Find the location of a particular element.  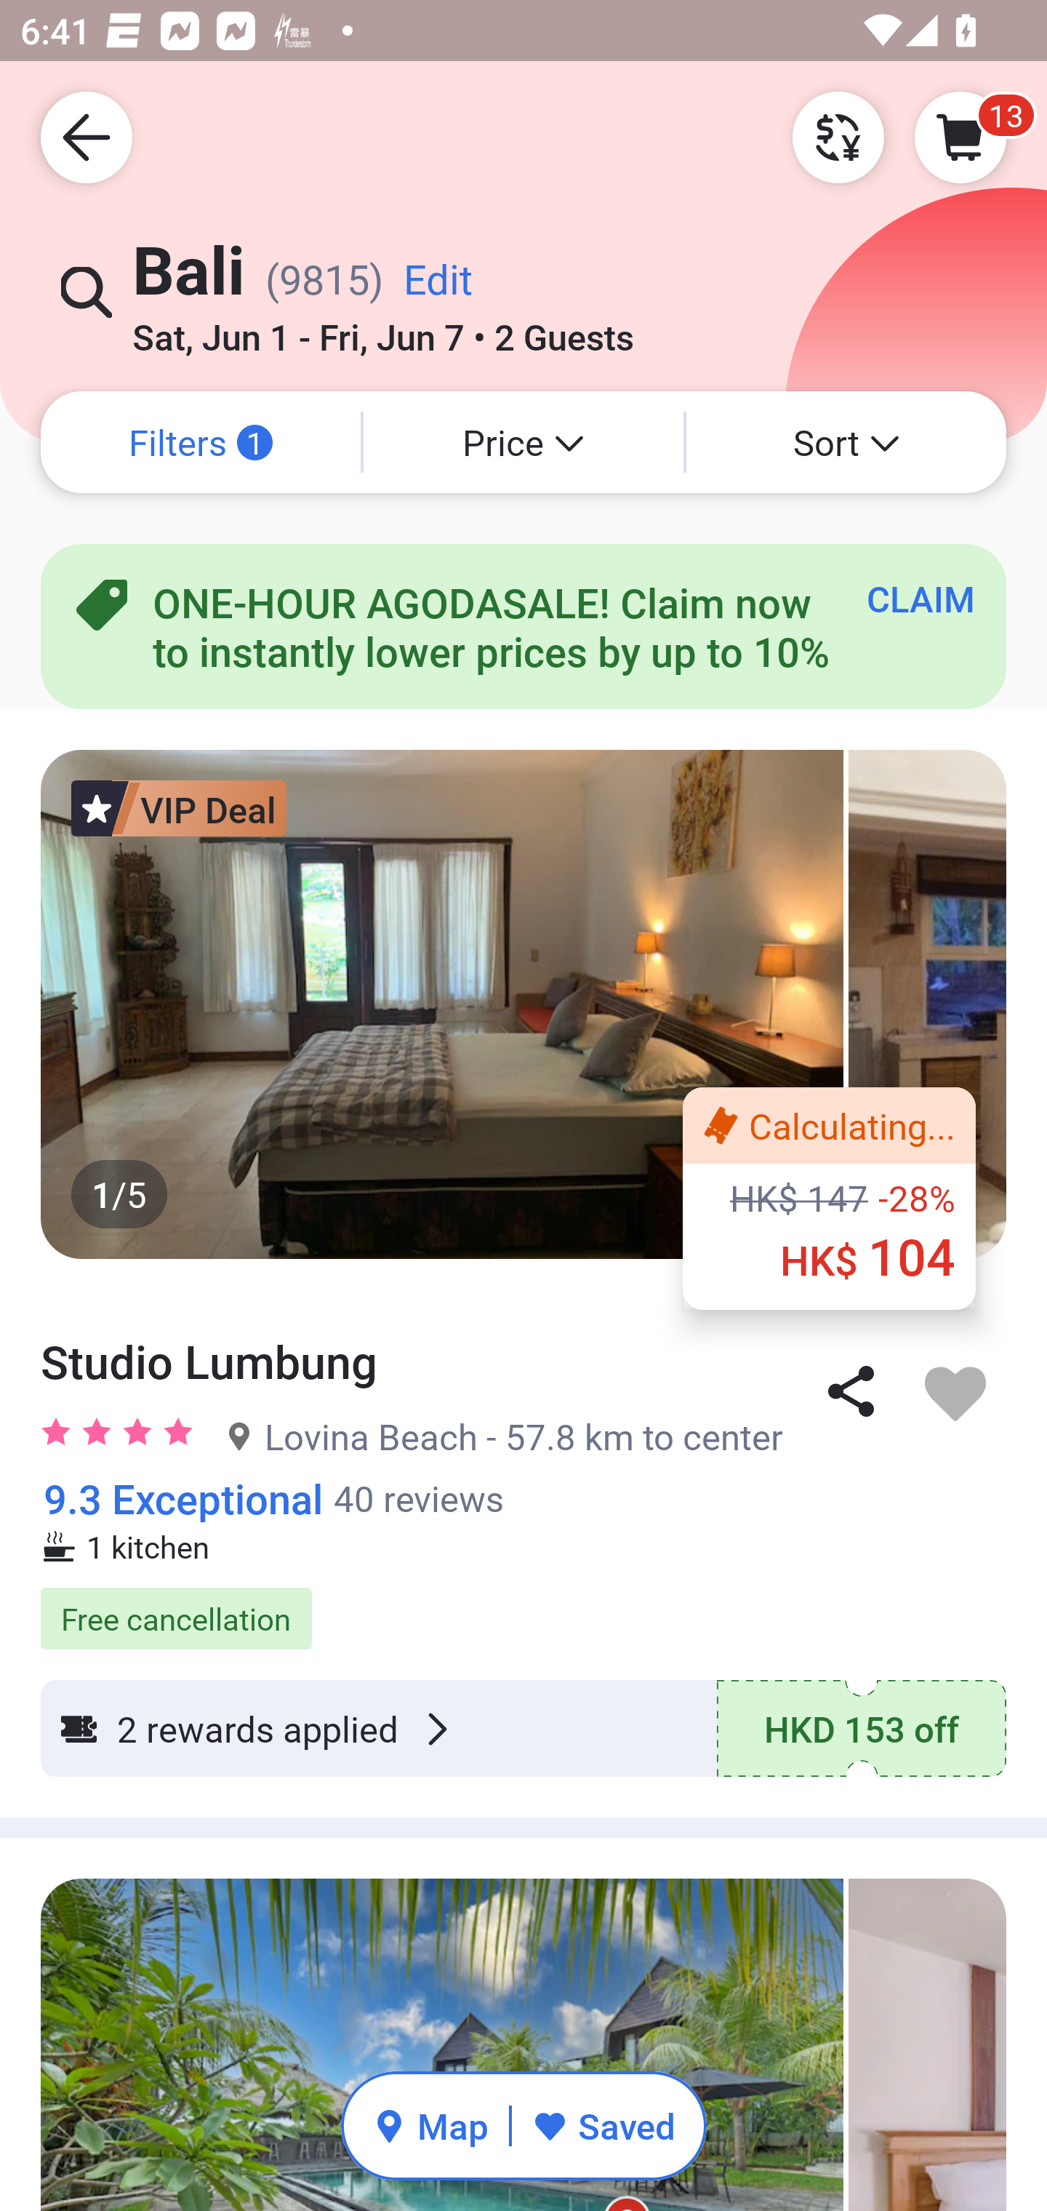

Map is located at coordinates (430, 2125).